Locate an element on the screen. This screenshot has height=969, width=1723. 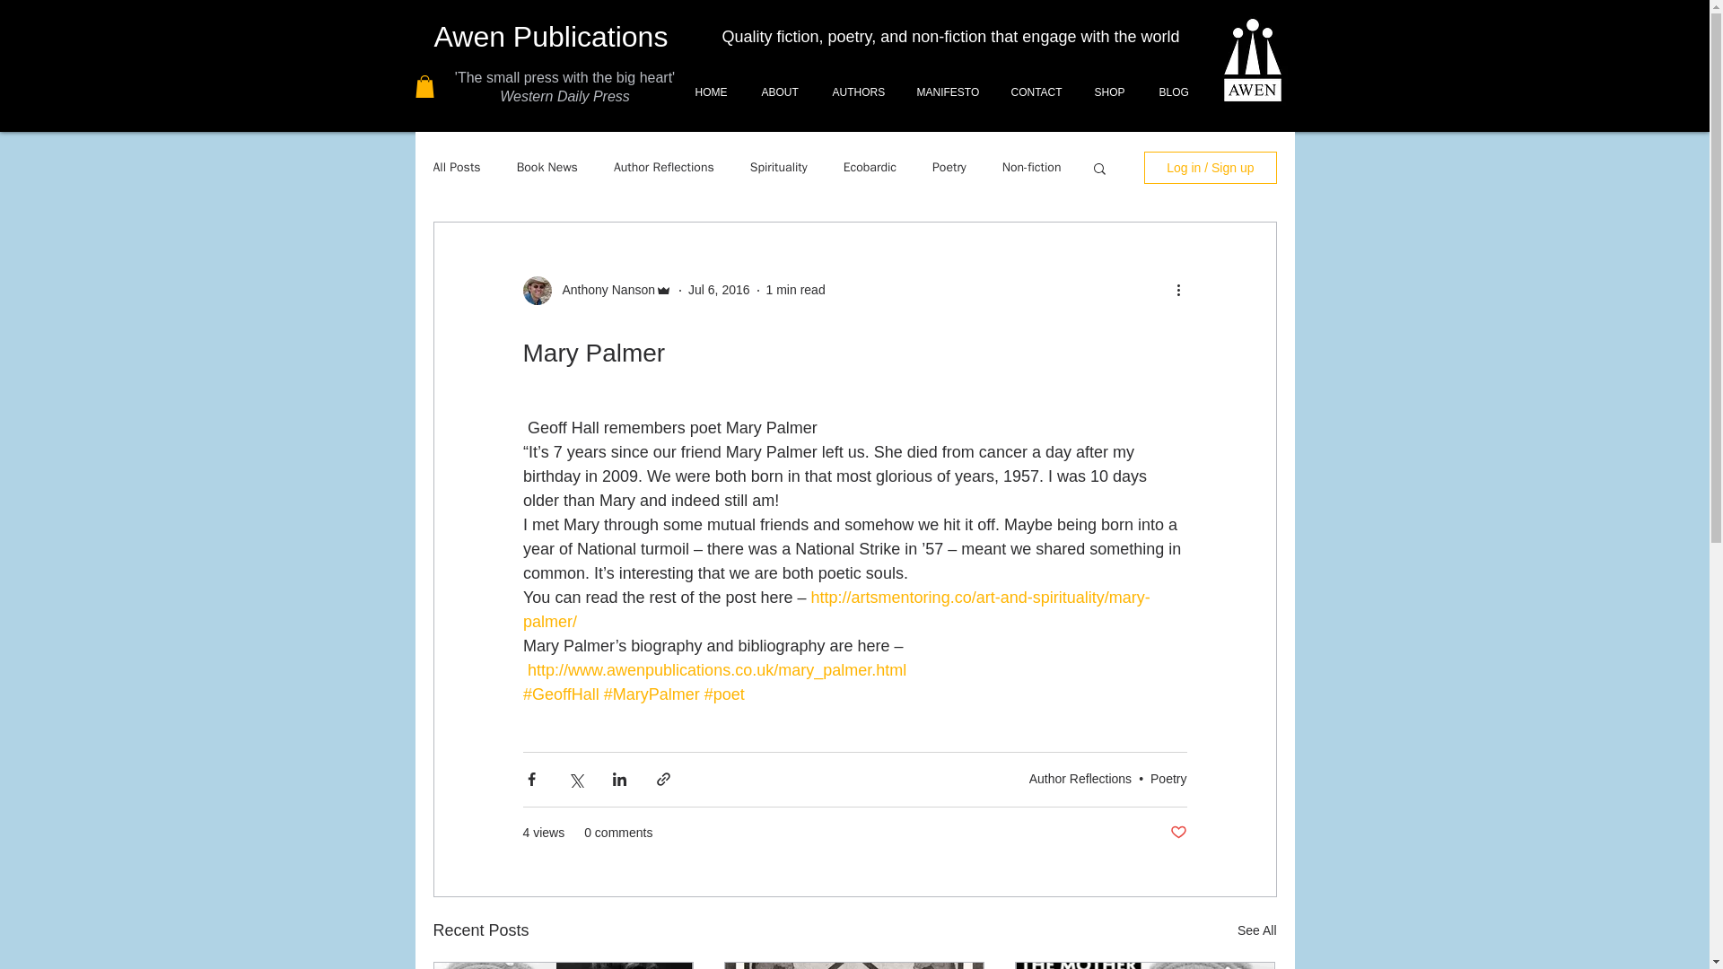
BLOG is located at coordinates (1170, 92).